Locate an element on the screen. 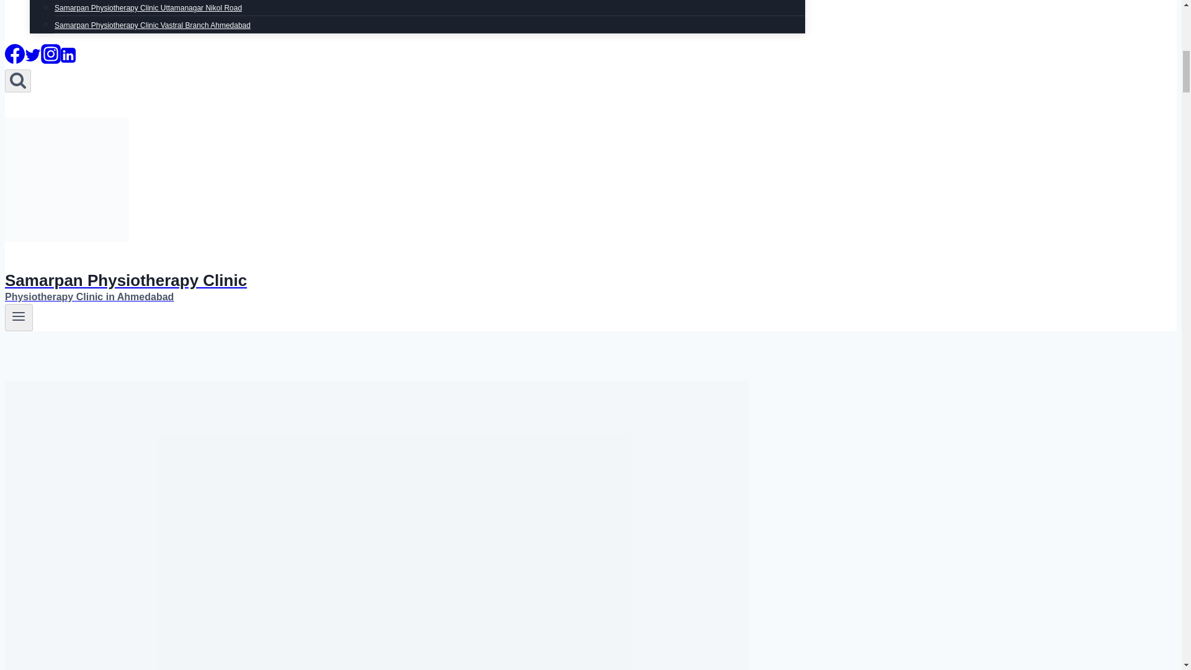 Image resolution: width=1191 pixels, height=670 pixels. Toggle Menu is located at coordinates (19, 316).